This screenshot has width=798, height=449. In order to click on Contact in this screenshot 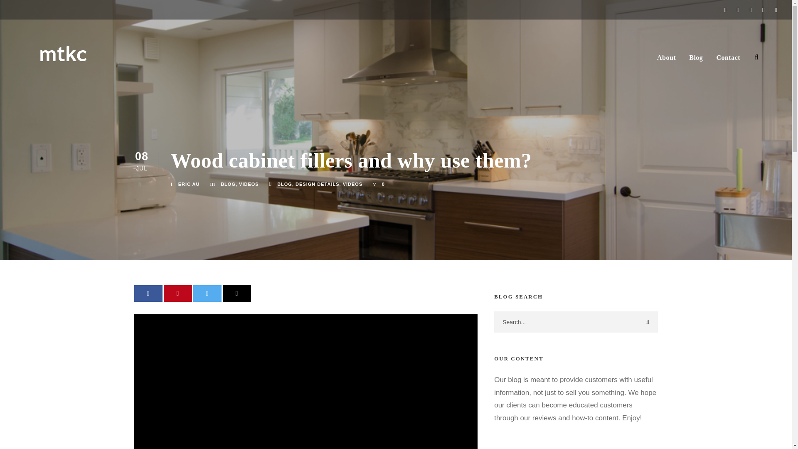, I will do `click(728, 62)`.